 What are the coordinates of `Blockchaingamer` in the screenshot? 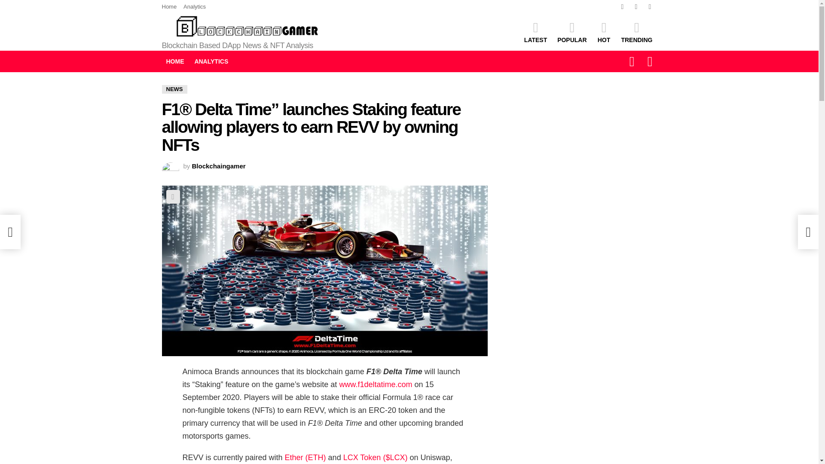 It's located at (219, 166).